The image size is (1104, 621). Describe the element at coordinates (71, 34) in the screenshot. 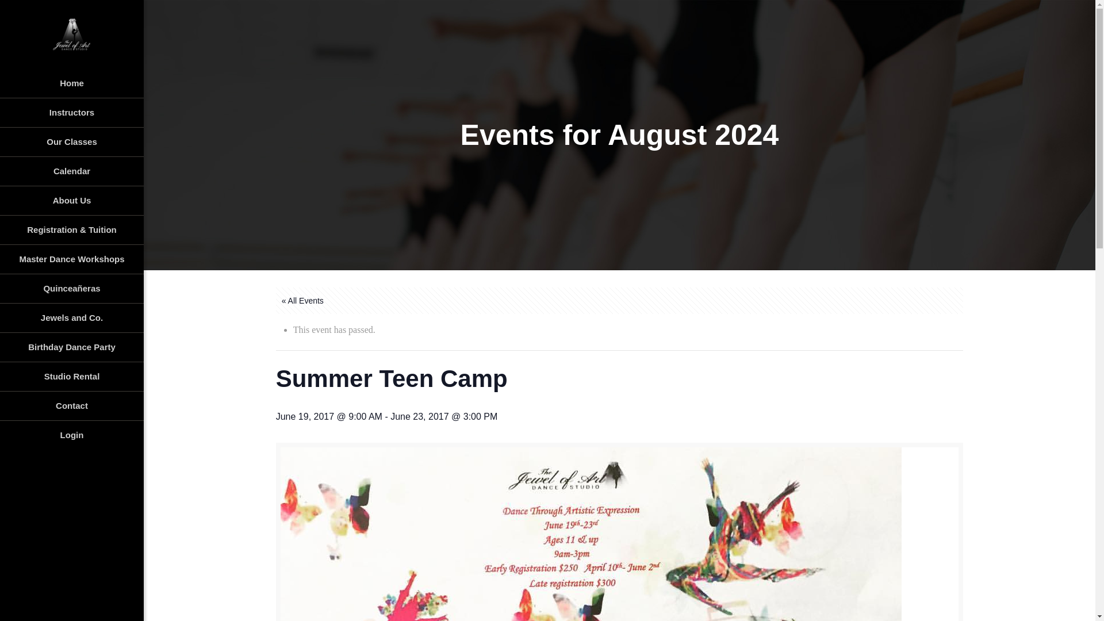

I see `The Jewel of Art Dance Studio` at that location.